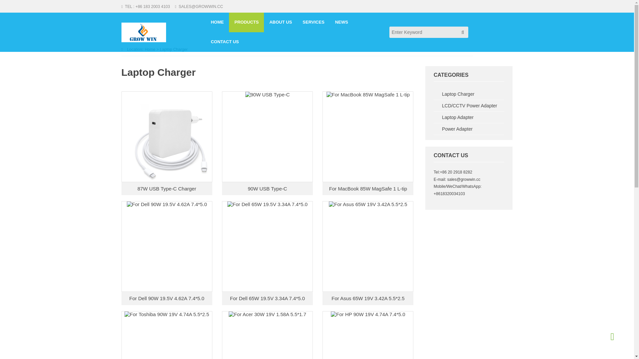 Image resolution: width=639 pixels, height=359 pixels. I want to click on For Asus 65W 19V 3.42A 5.5*2.5, so click(368, 299).